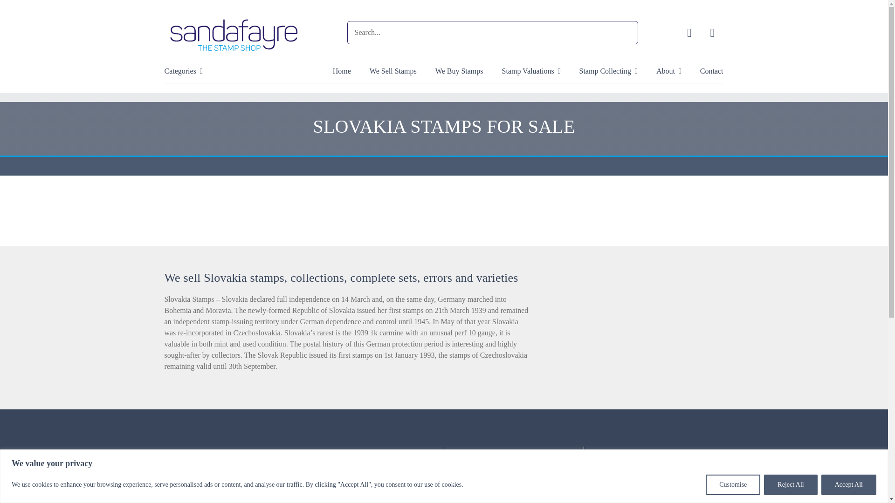  I want to click on Categories, so click(183, 80).